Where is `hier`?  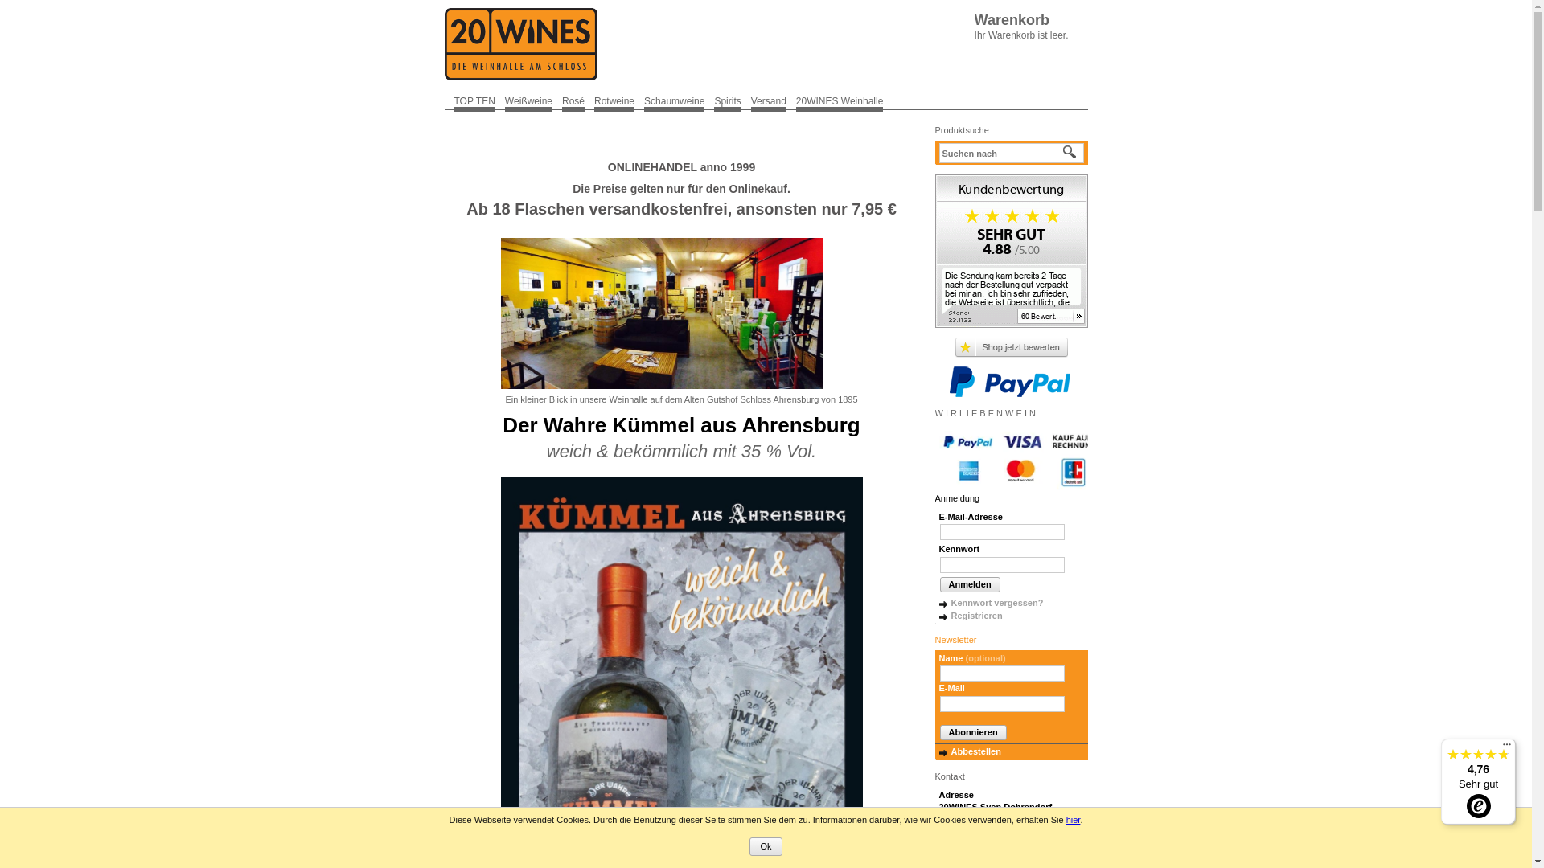
hier is located at coordinates (1074, 820).